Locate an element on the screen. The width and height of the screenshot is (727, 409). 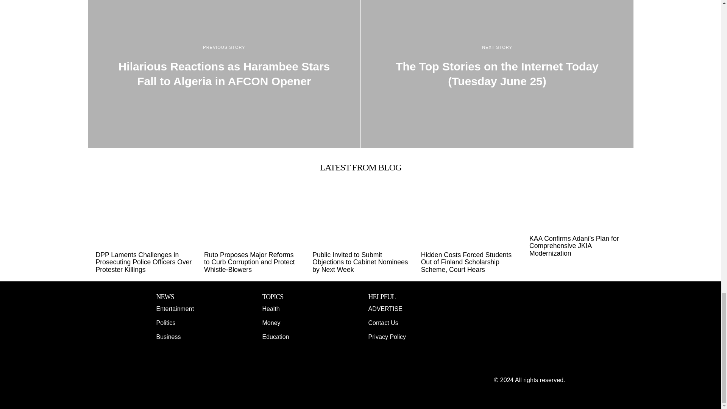
Entertainment is located at coordinates (175, 309).